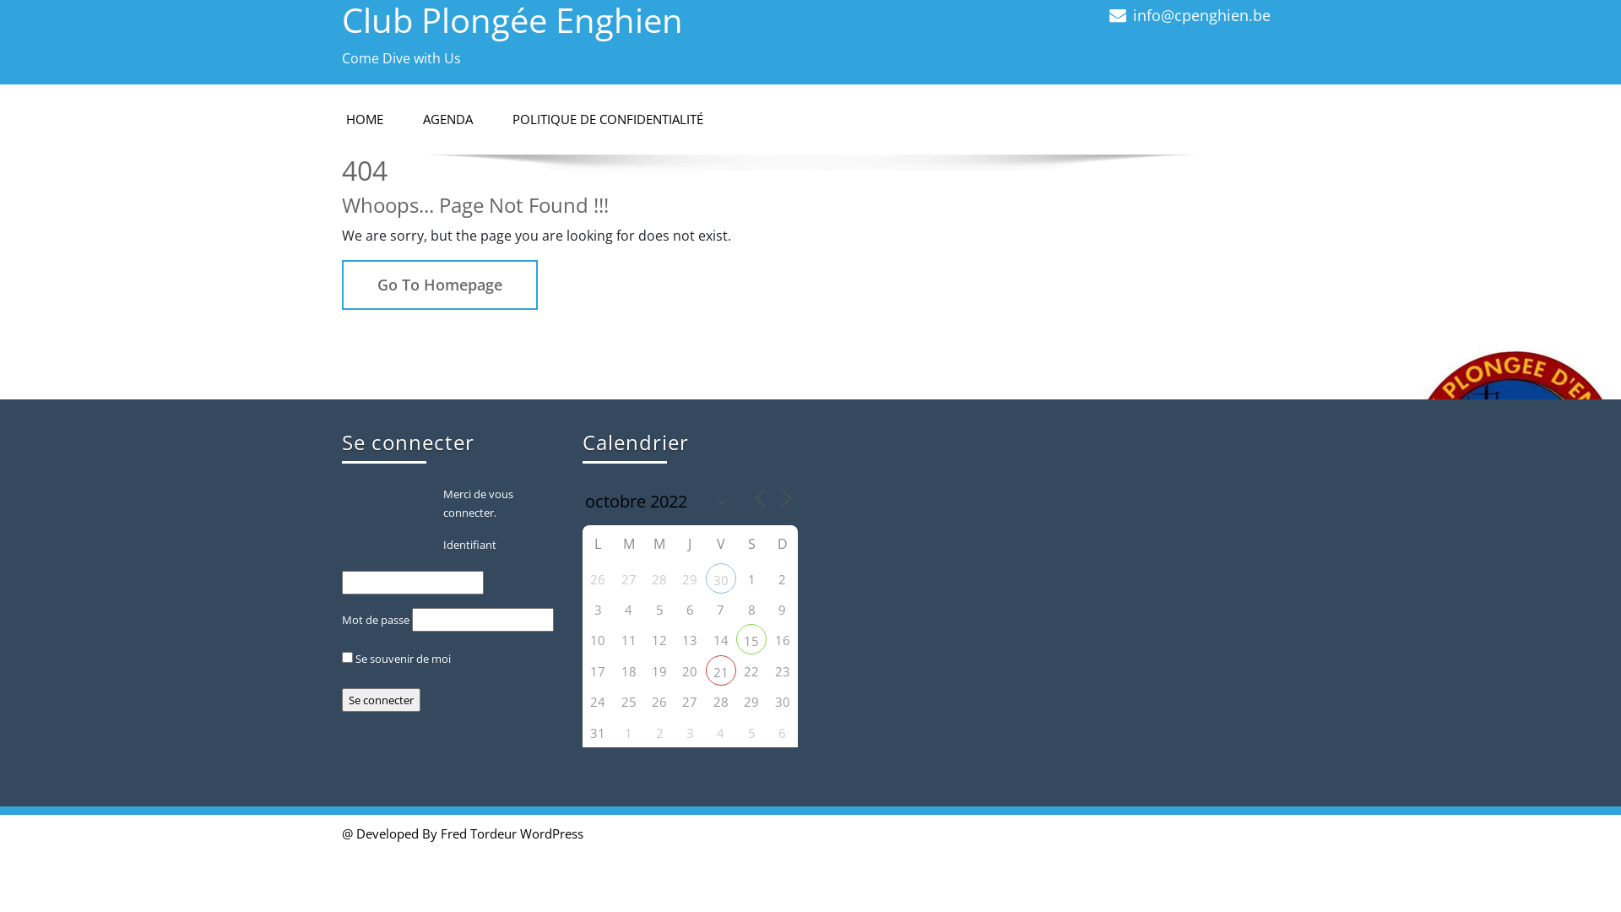 This screenshot has height=912, width=1621. What do you see at coordinates (382, 700) in the screenshot?
I see `Se connecter` at bounding box center [382, 700].